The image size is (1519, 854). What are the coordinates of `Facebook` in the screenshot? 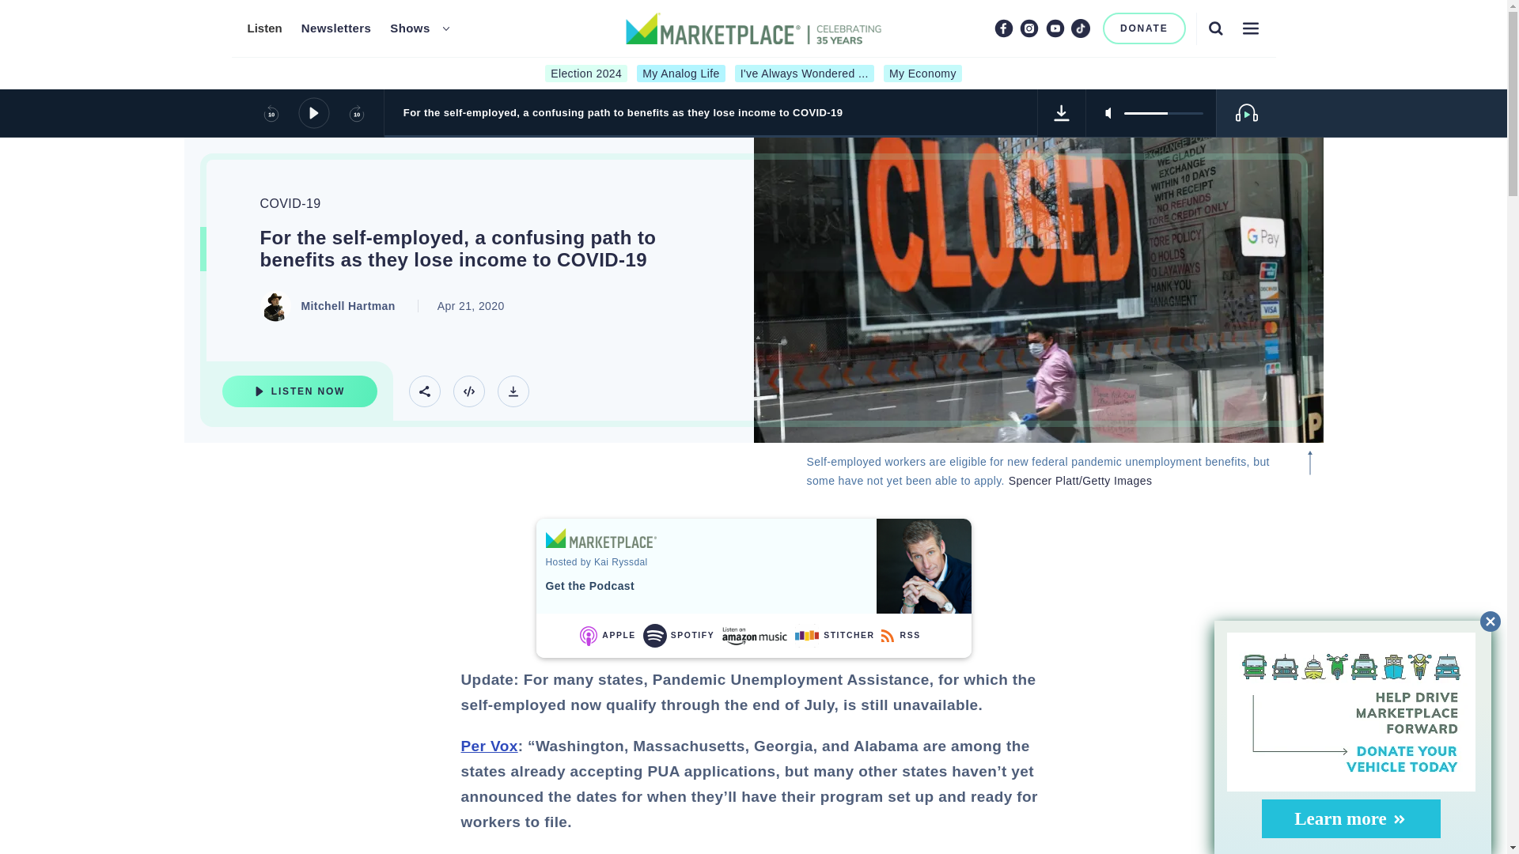 It's located at (1003, 28).